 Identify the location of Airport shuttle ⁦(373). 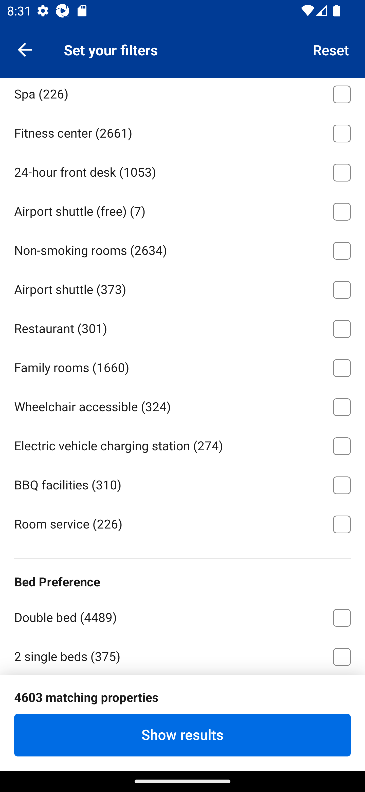
(182, 288).